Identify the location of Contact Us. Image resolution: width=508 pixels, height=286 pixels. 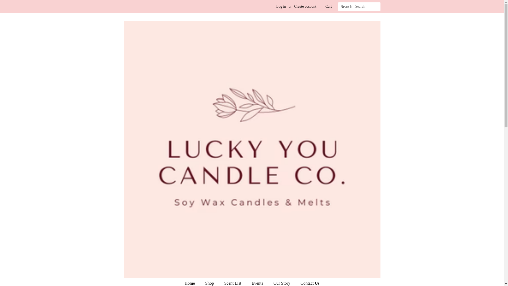
(308, 282).